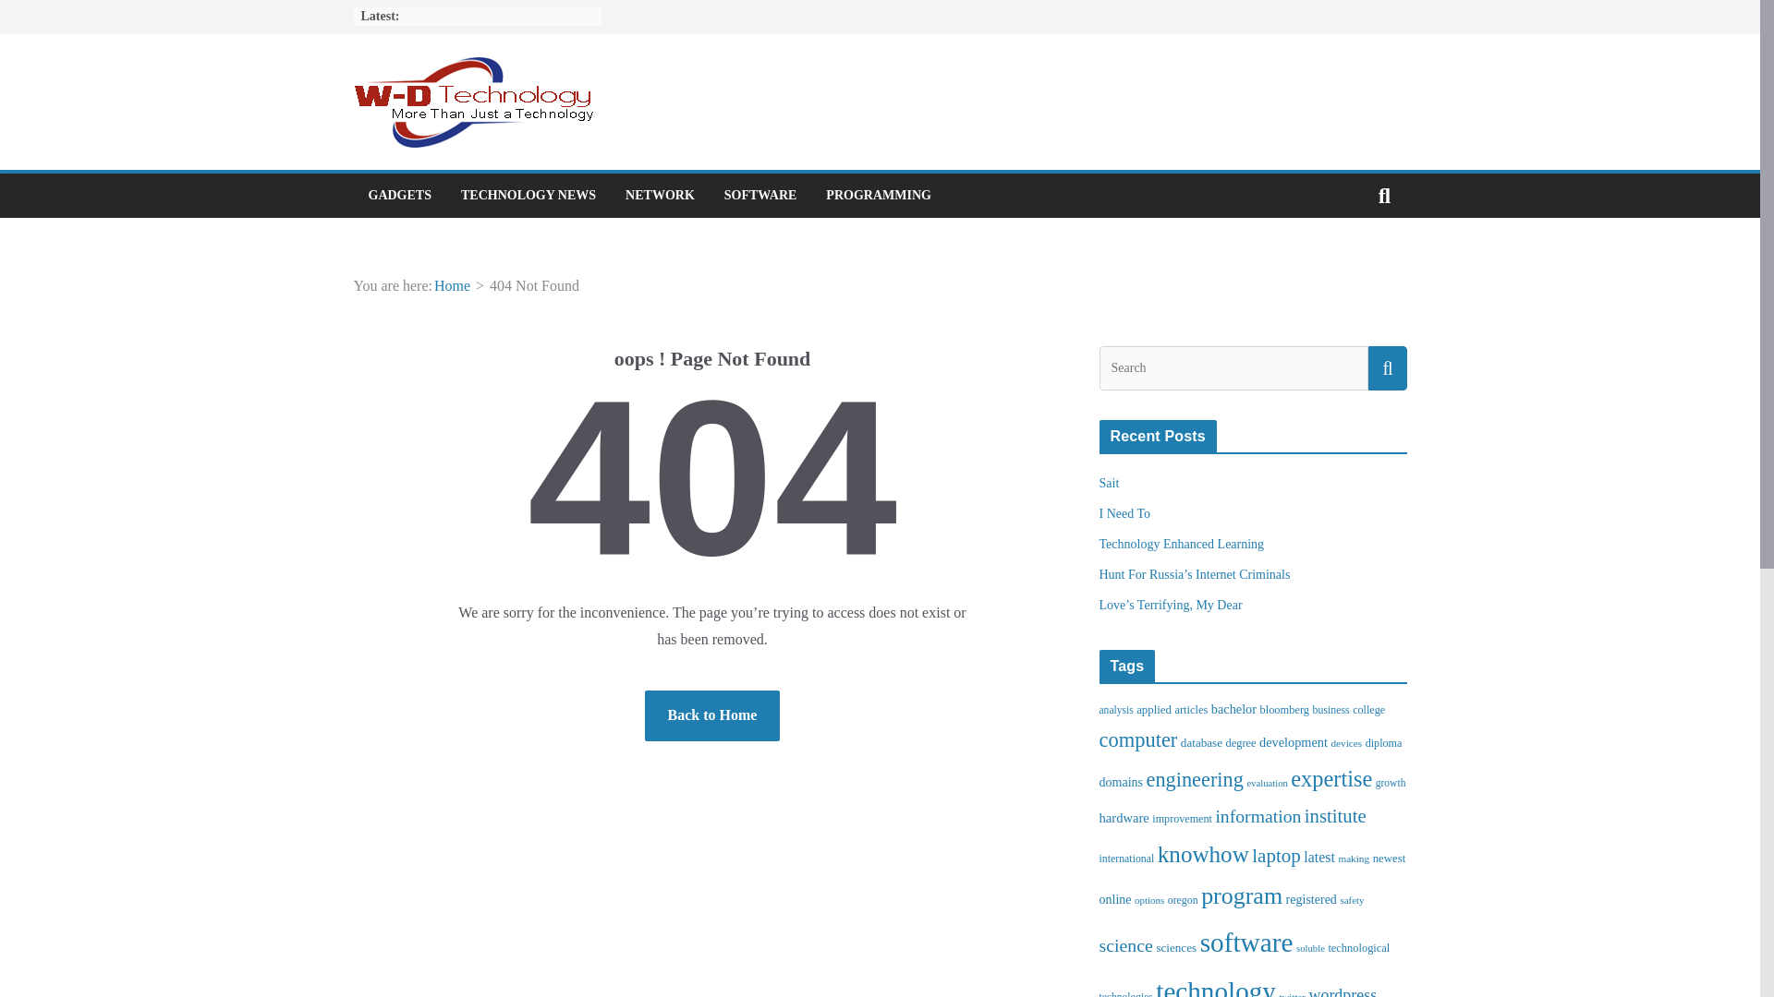  I want to click on development, so click(1294, 742).